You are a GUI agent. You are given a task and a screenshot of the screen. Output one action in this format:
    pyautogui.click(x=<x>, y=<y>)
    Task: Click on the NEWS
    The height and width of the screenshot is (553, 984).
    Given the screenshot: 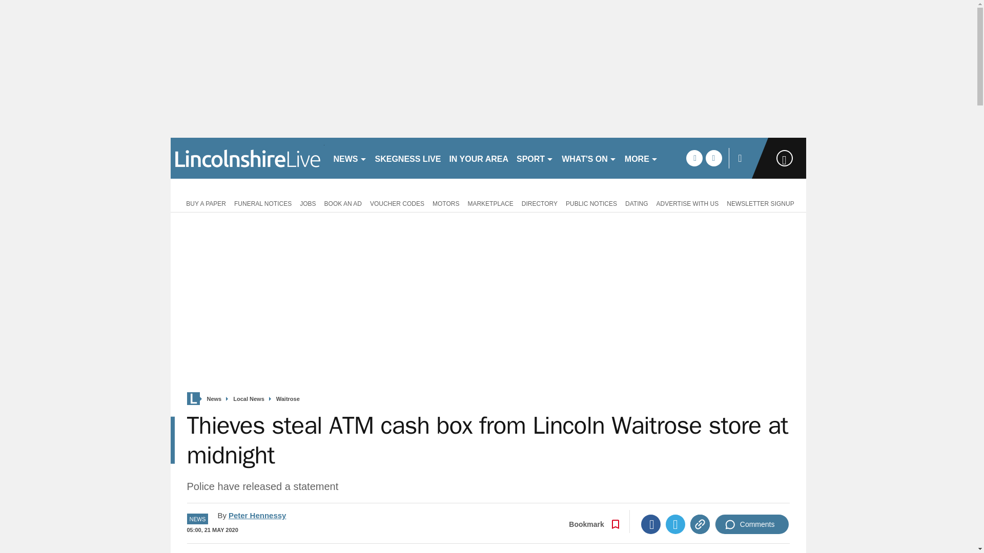 What is the action you would take?
    pyautogui.click(x=350, y=158)
    